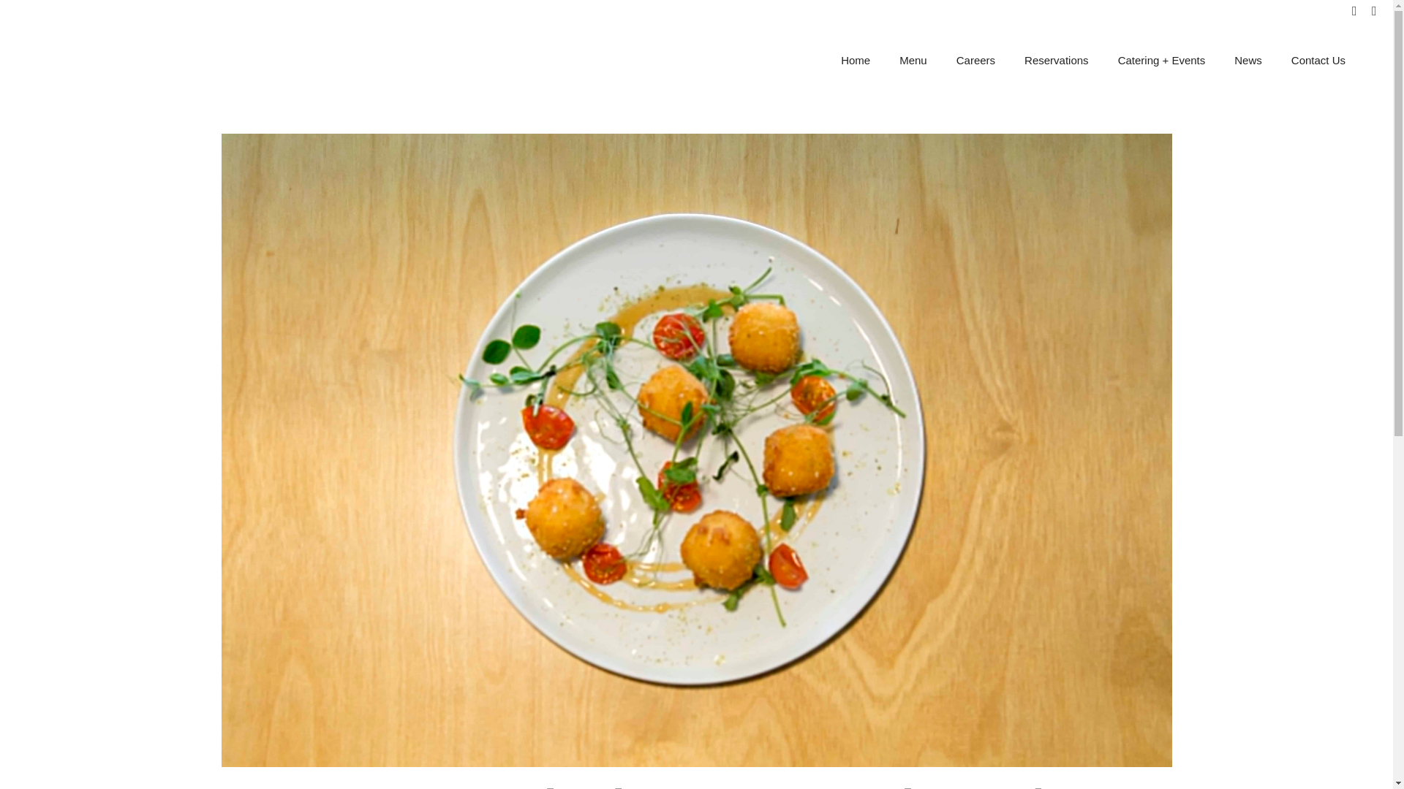 The image size is (1404, 789). What do you see at coordinates (975, 60) in the screenshot?
I see `Careers` at bounding box center [975, 60].